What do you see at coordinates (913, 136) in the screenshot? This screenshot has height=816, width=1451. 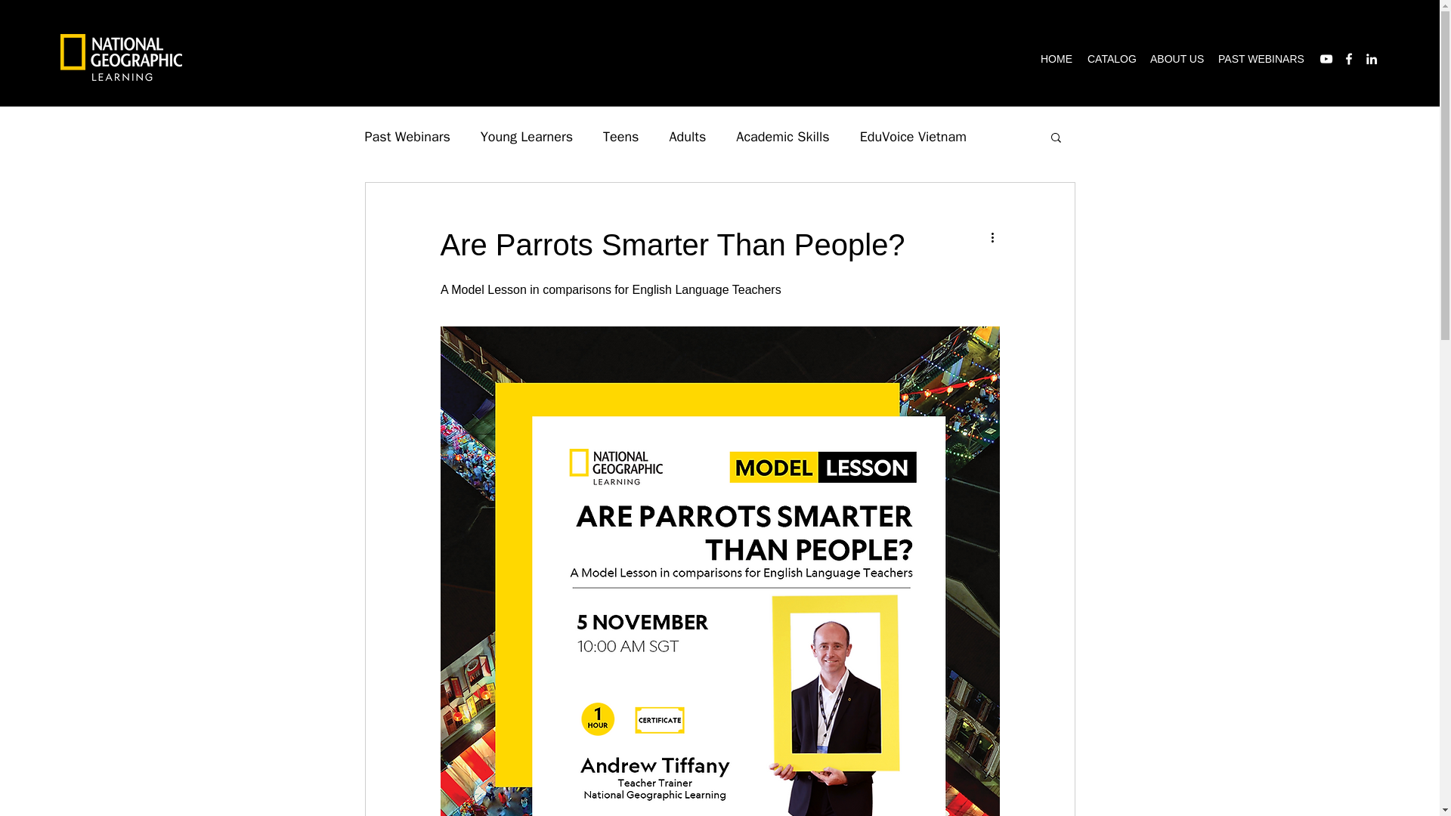 I see `EduVoice Vietnam` at bounding box center [913, 136].